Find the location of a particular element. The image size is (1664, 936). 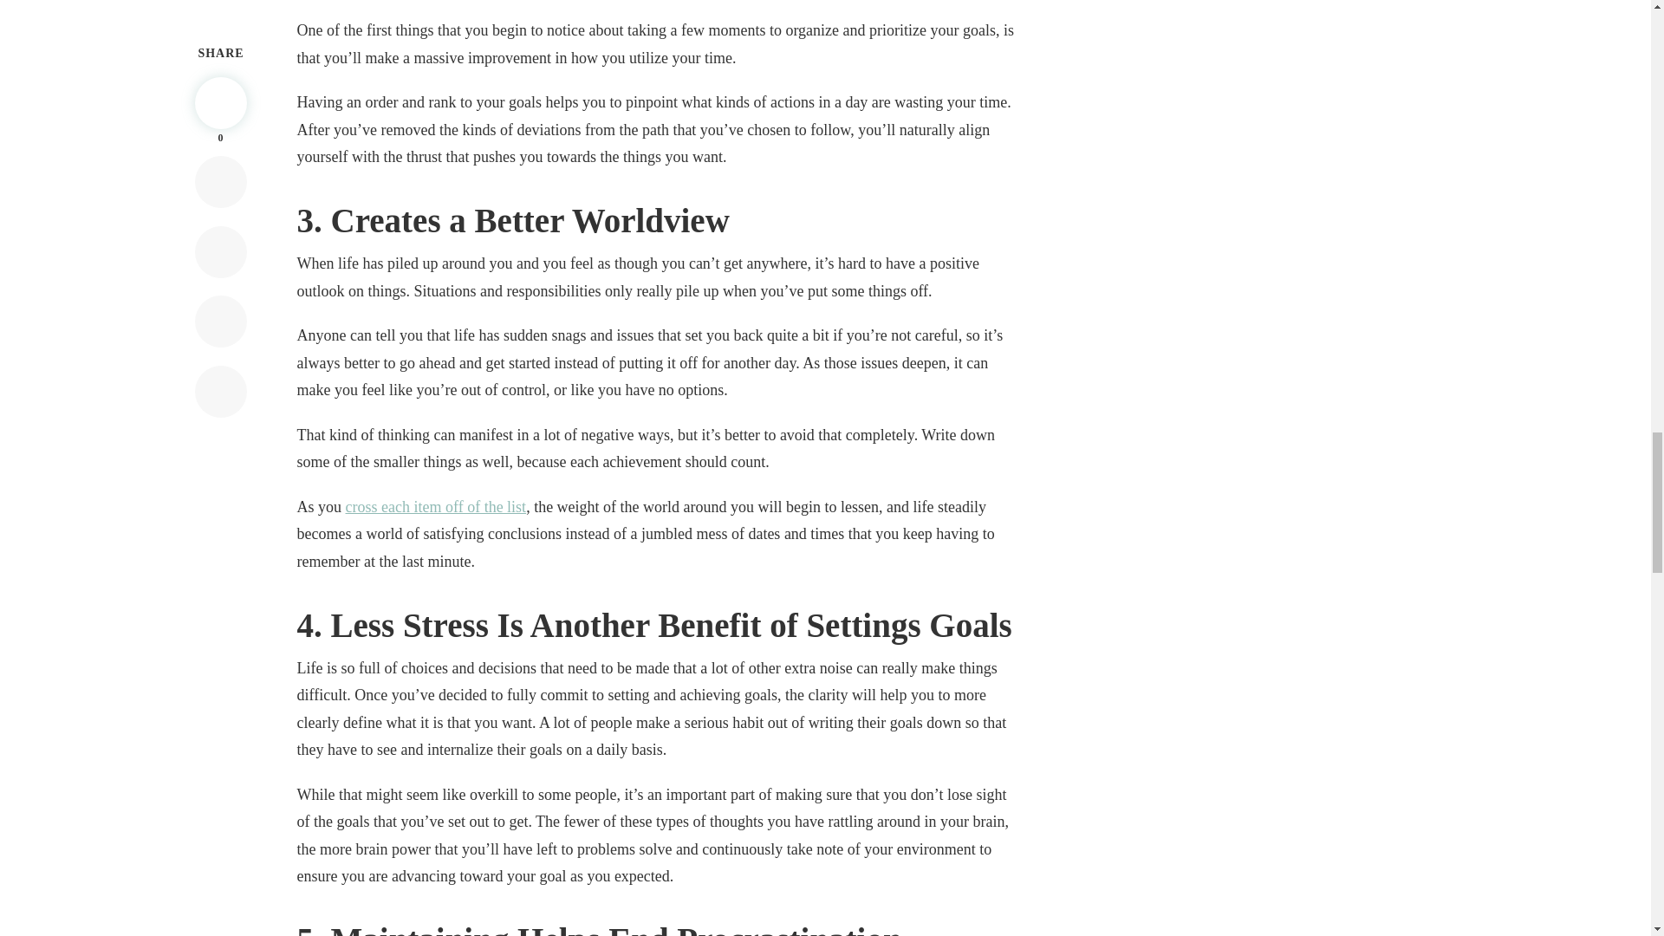

cross each item off of the list is located at coordinates (437, 506).